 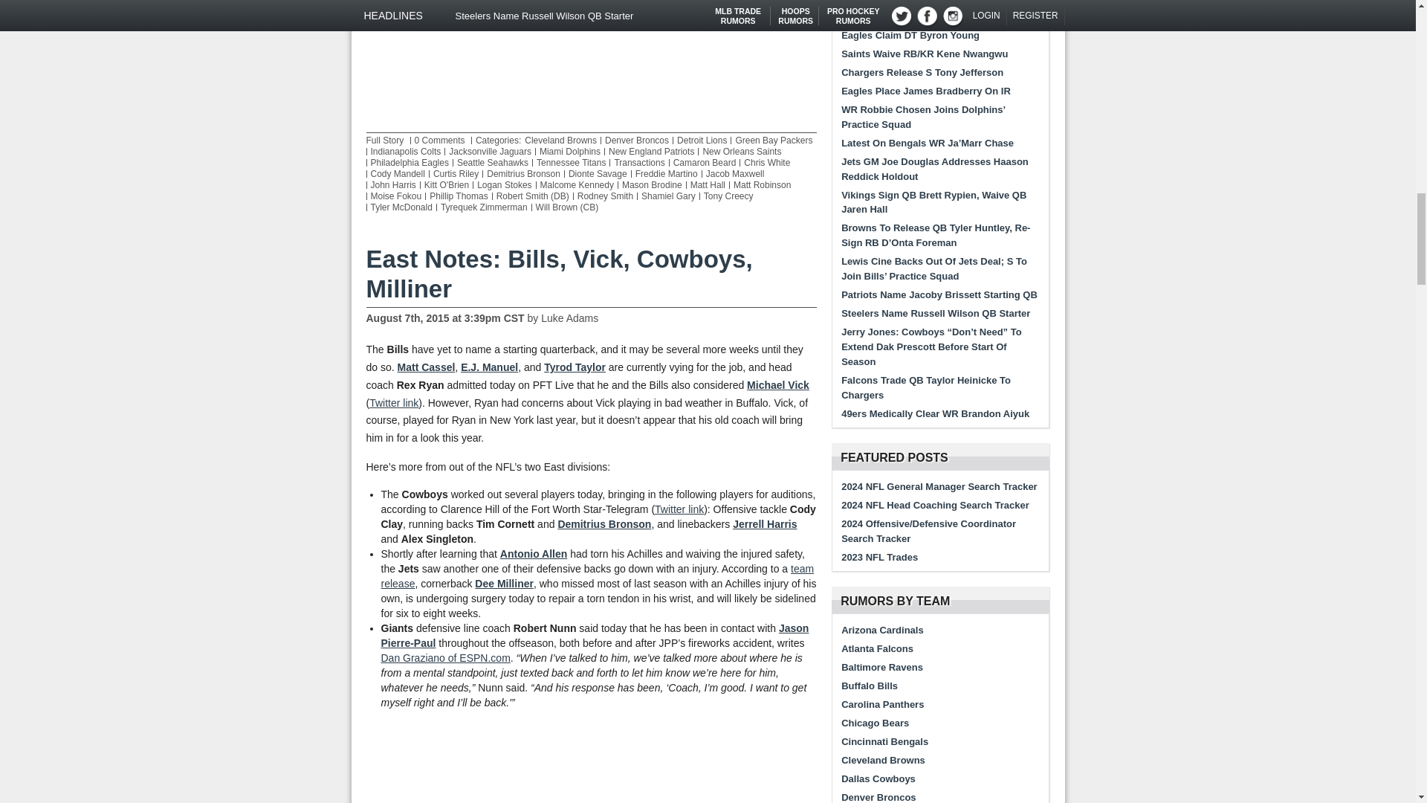 I want to click on View all posts in Denver Broncos, so click(x=637, y=140).